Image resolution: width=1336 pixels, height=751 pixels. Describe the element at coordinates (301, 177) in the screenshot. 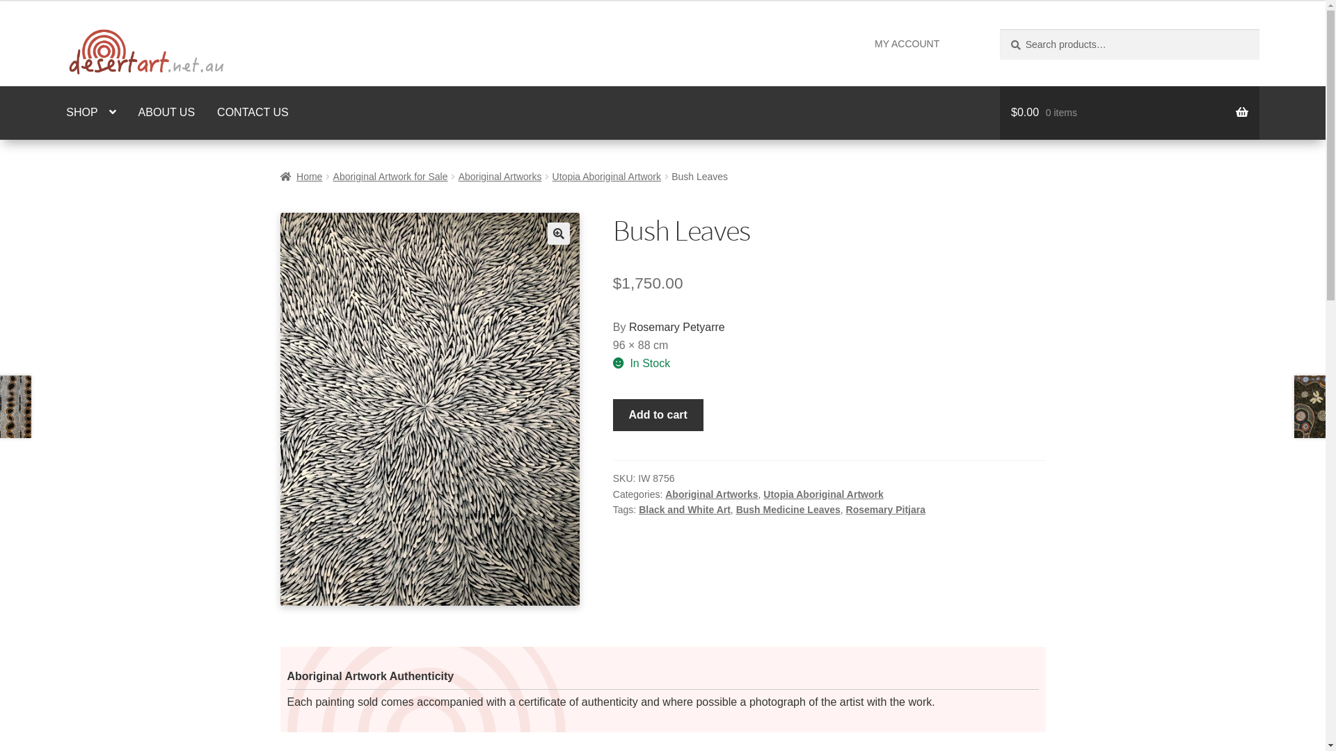

I see `Home` at that location.